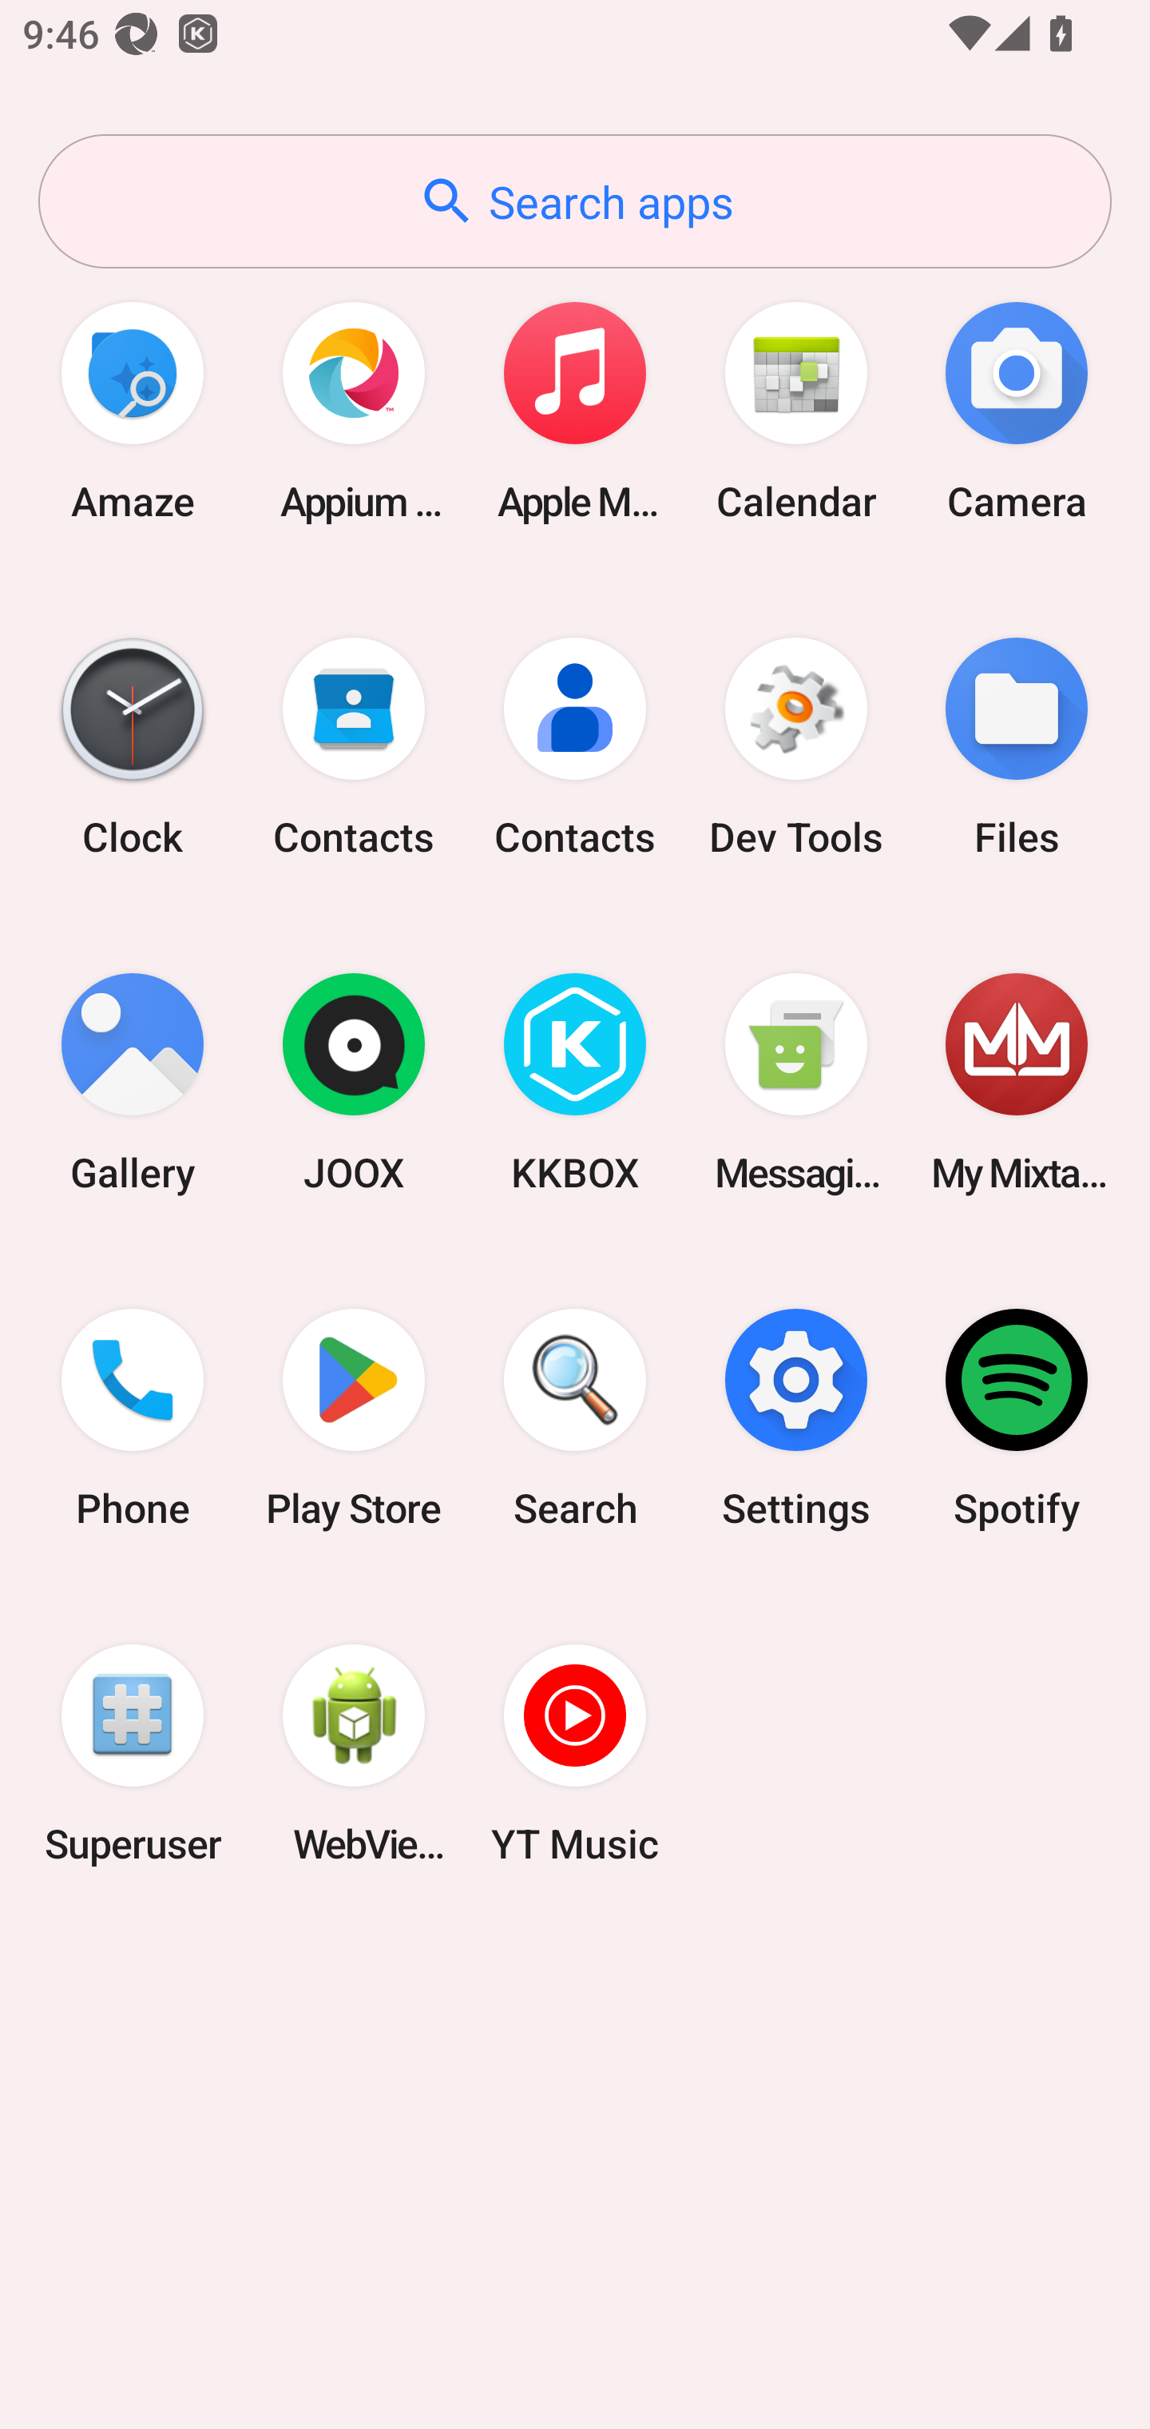 The image size is (1150, 2429). I want to click on Dev Tools, so click(795, 746).